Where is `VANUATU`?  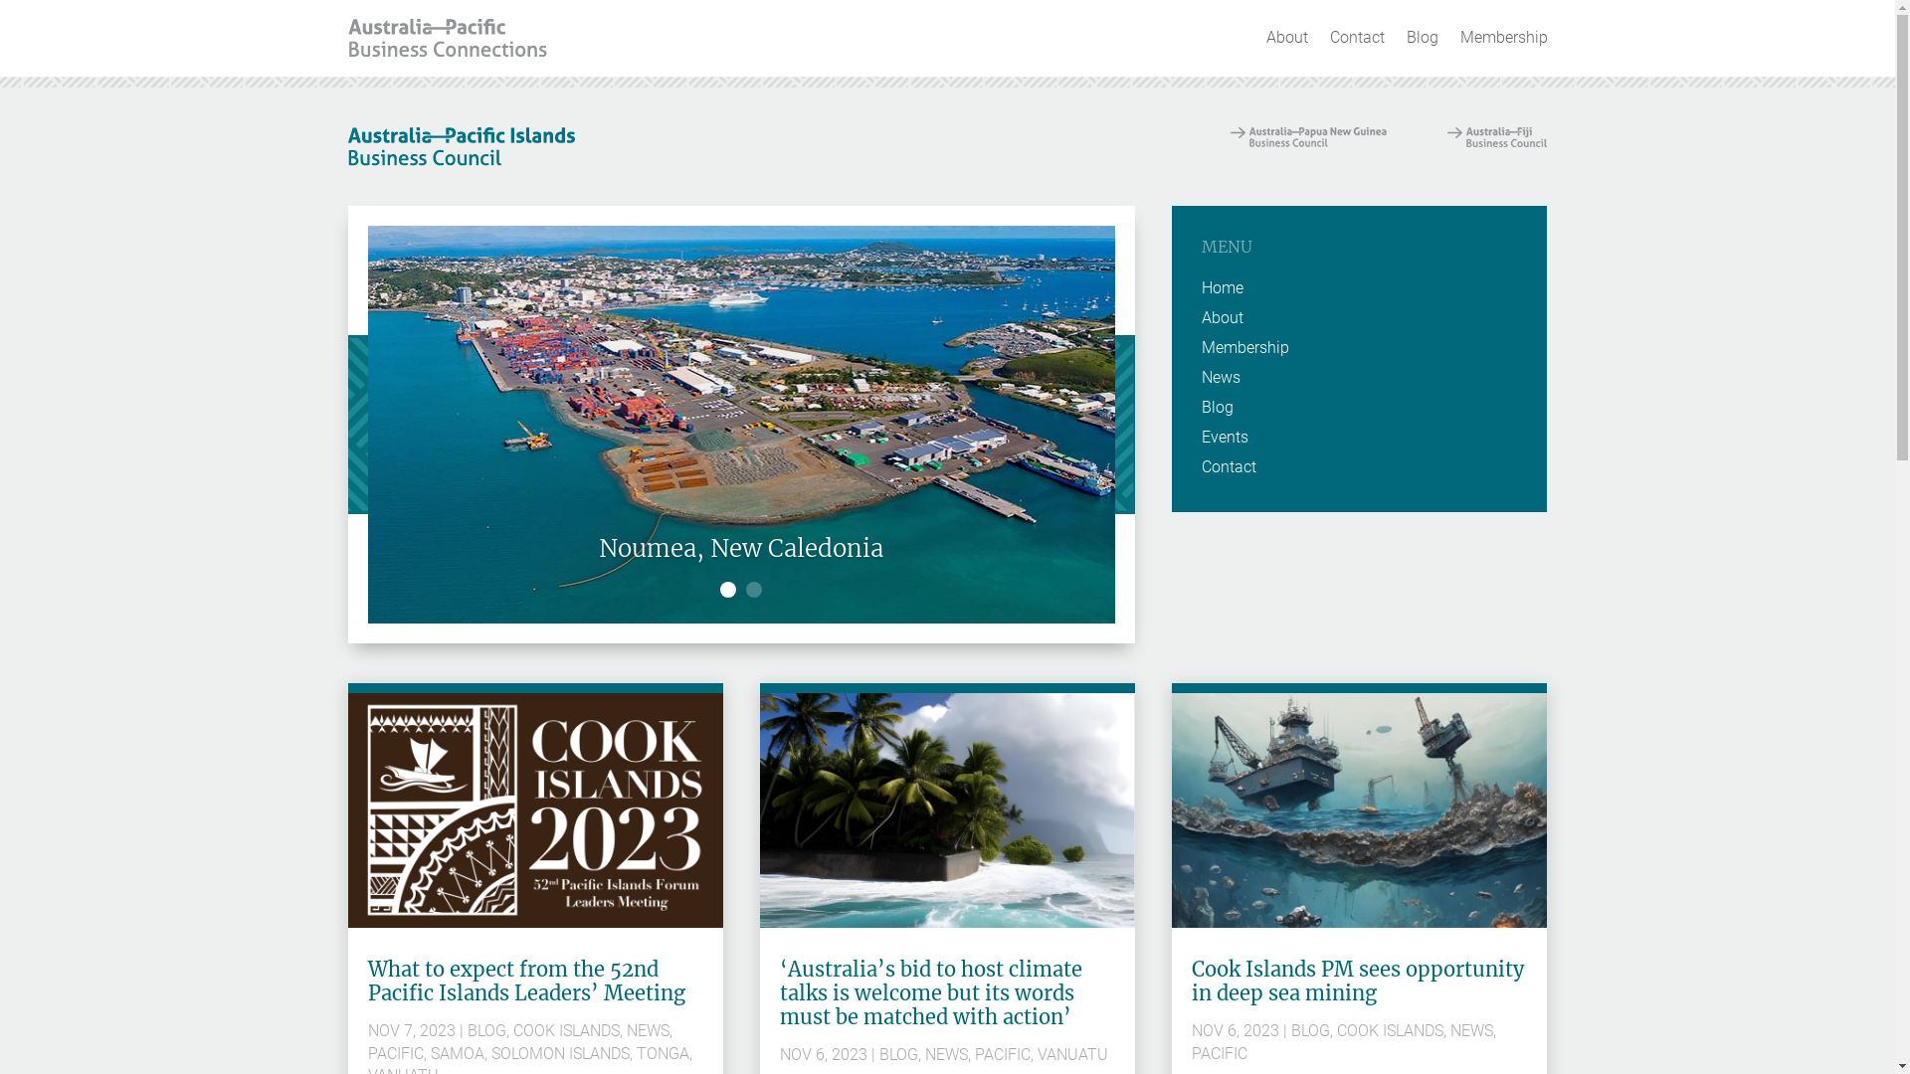
VANUATU is located at coordinates (1072, 1054).